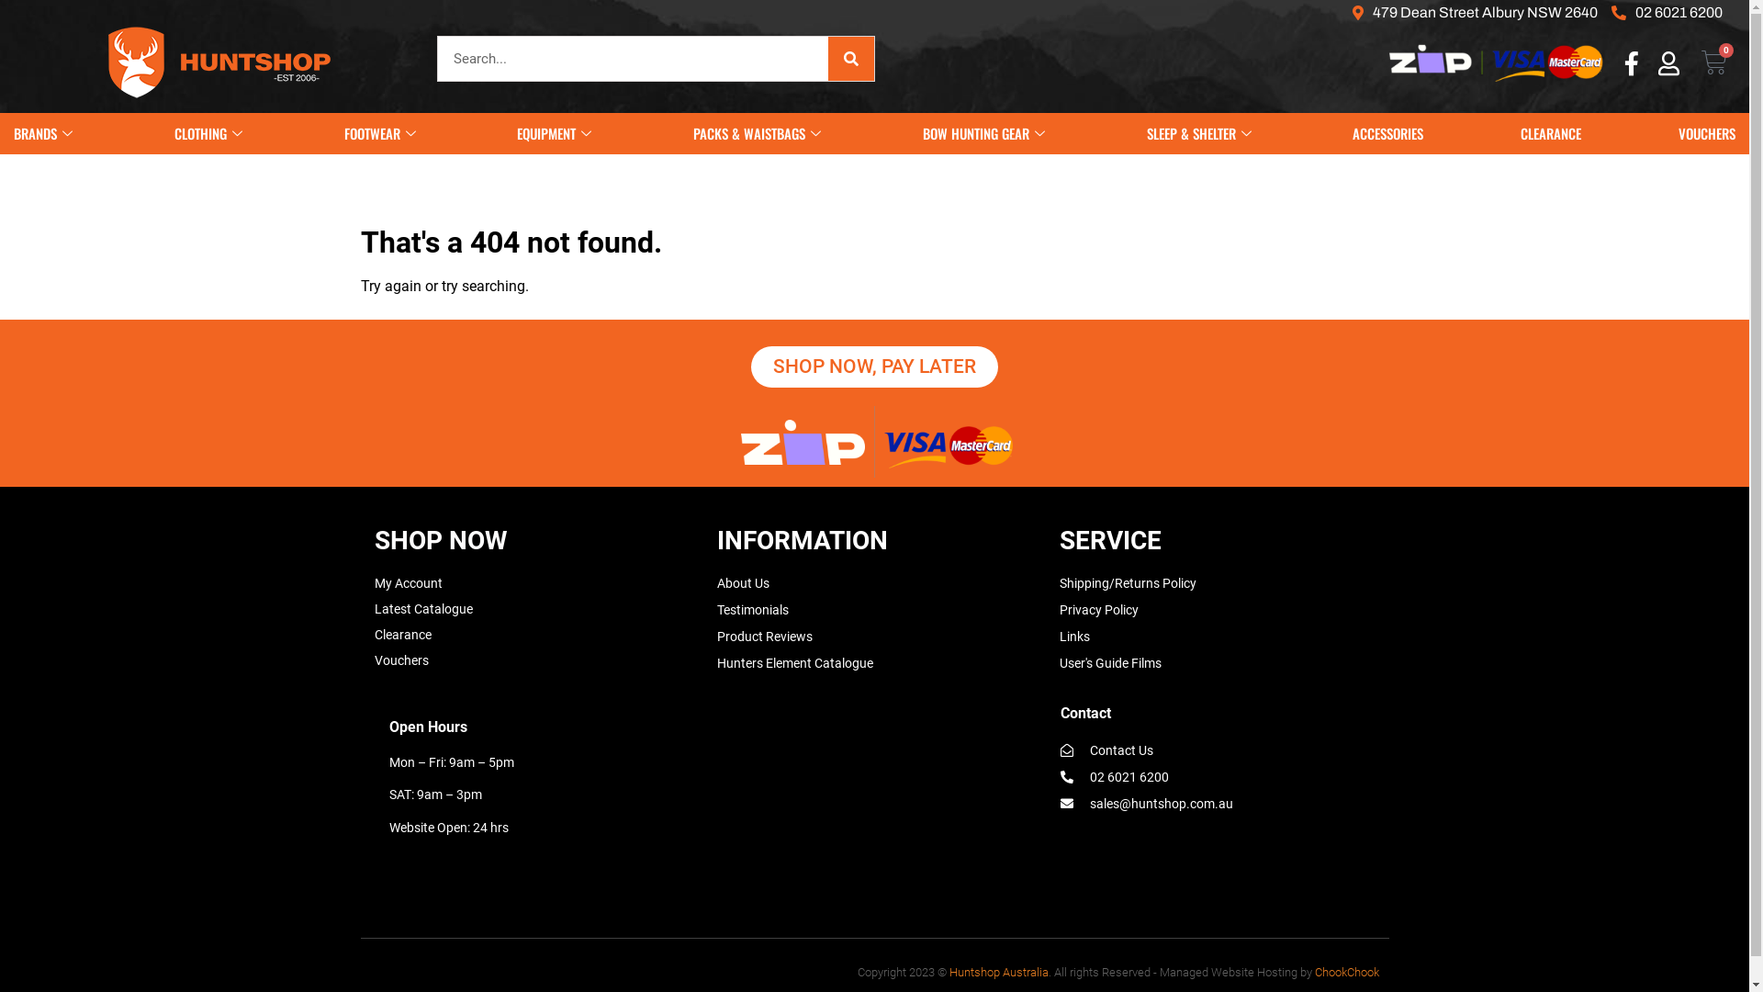 The width and height of the screenshot is (1763, 992). Describe the element at coordinates (1347, 972) in the screenshot. I see `ChookChook` at that location.